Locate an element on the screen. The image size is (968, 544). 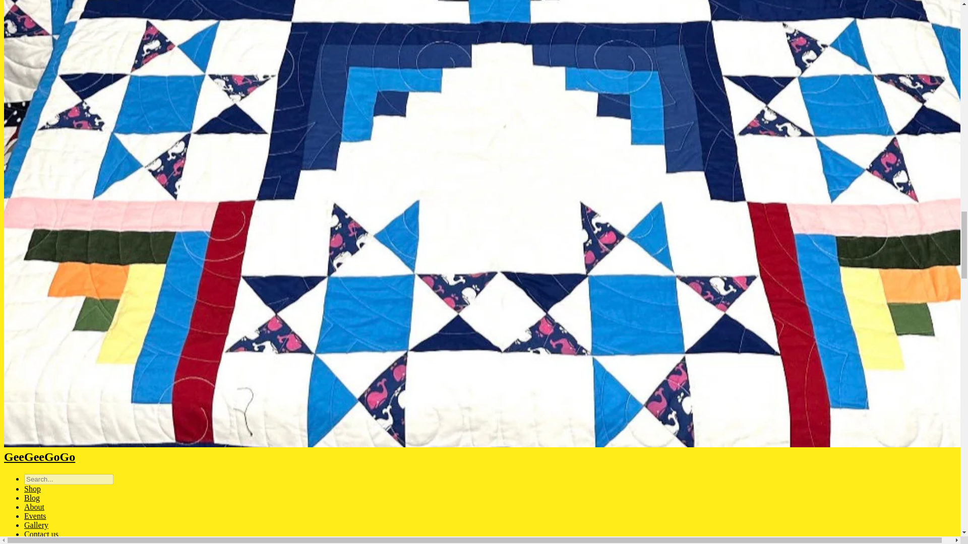
Events is located at coordinates (35, 516).